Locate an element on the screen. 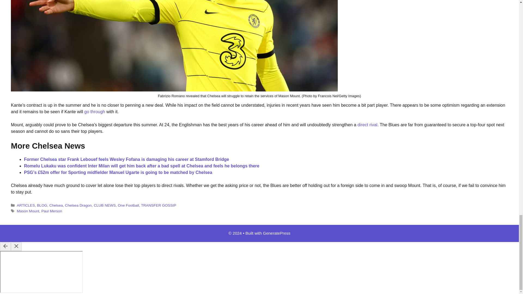  One Football is located at coordinates (129, 205).